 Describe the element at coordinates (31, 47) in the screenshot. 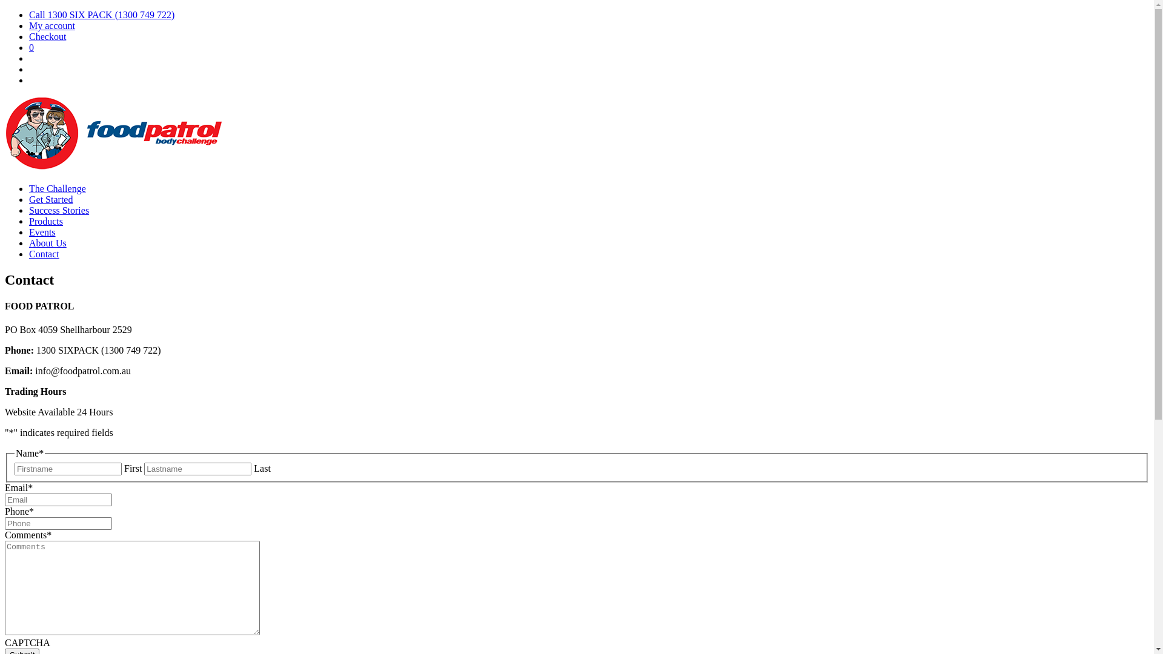

I see `0` at that location.